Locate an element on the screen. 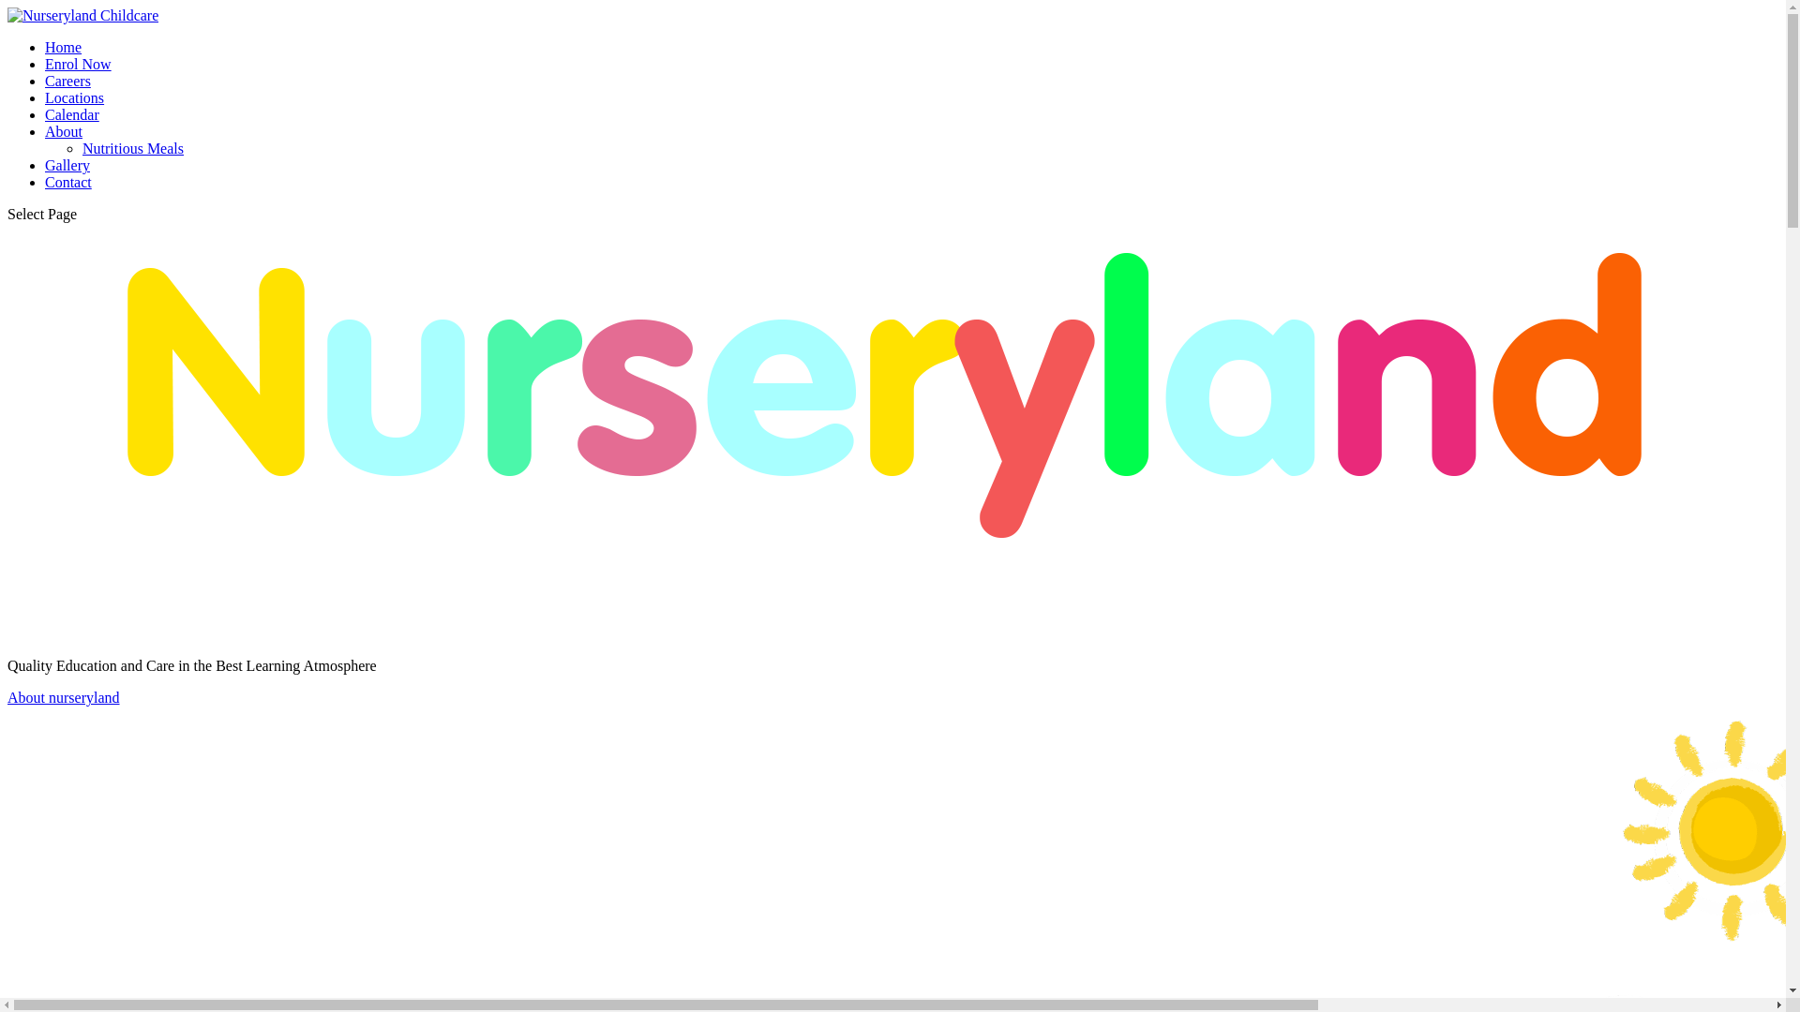  Gallery is located at coordinates (67, 165).